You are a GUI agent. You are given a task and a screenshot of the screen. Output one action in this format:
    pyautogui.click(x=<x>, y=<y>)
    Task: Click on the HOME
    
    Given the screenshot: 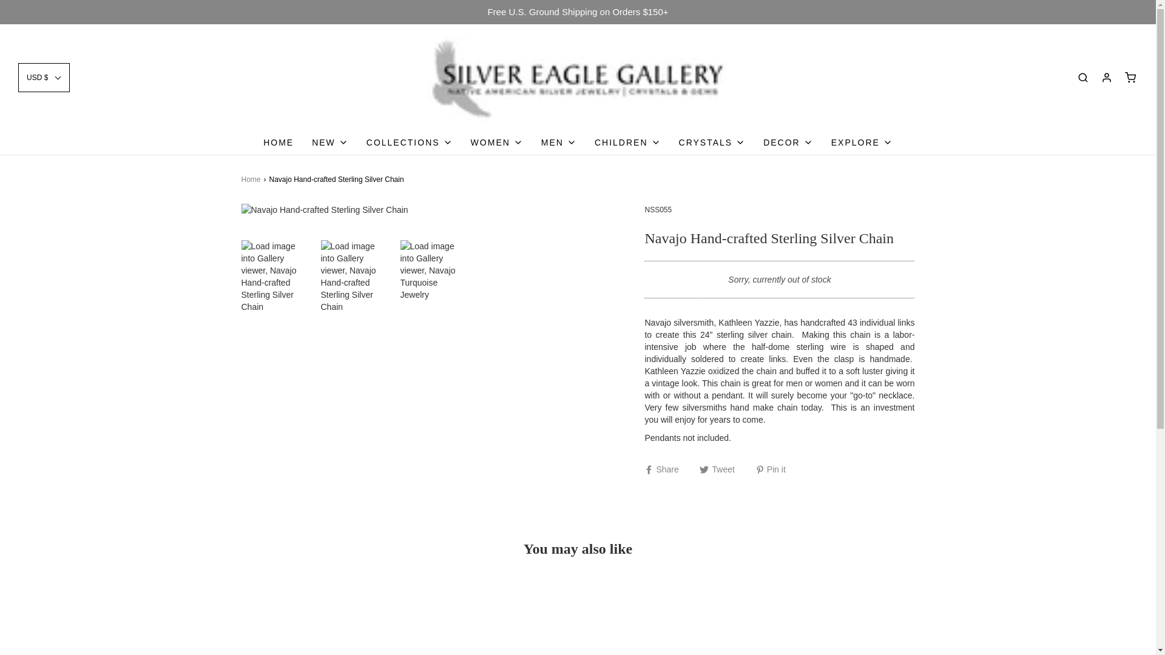 What is the action you would take?
    pyautogui.click(x=278, y=142)
    